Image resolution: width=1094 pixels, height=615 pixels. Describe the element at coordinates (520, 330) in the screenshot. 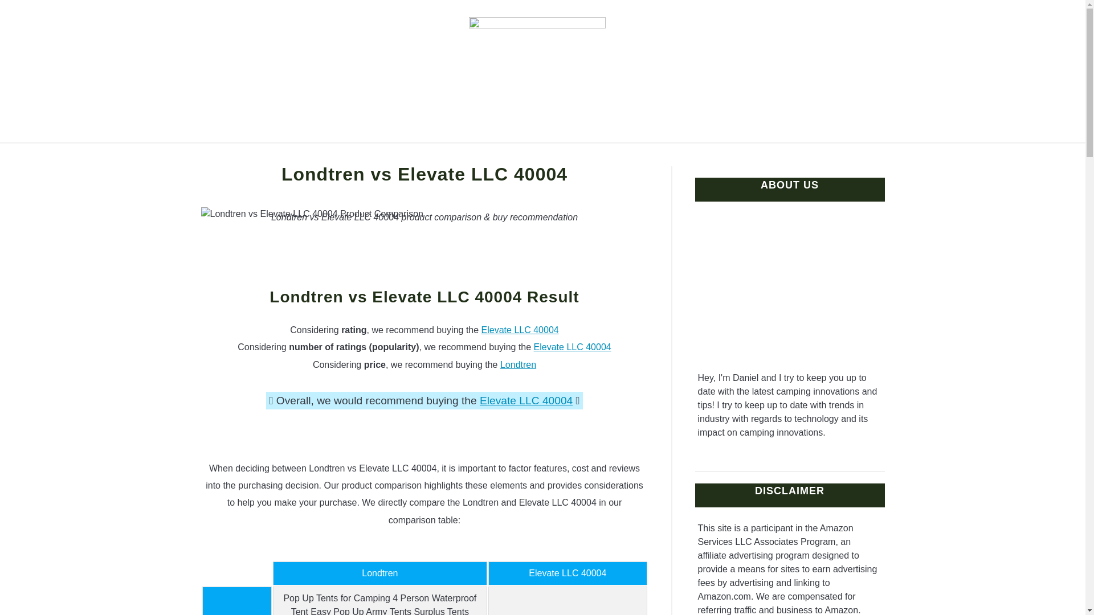

I see `Elevate LLC 40004` at that location.